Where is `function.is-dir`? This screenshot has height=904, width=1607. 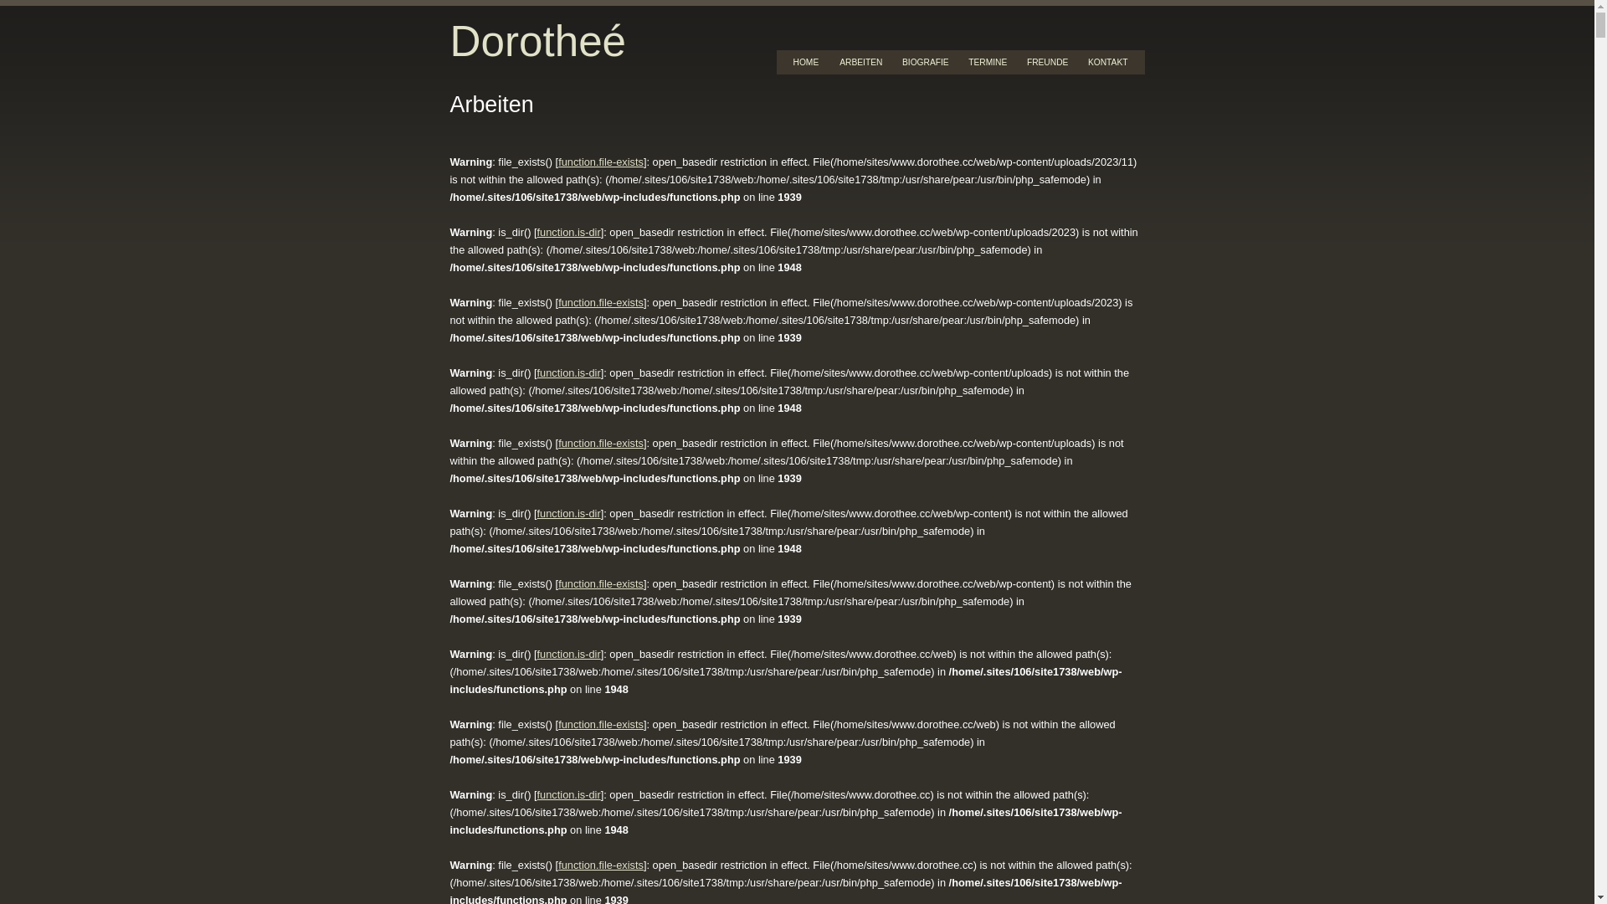 function.is-dir is located at coordinates (569, 373).